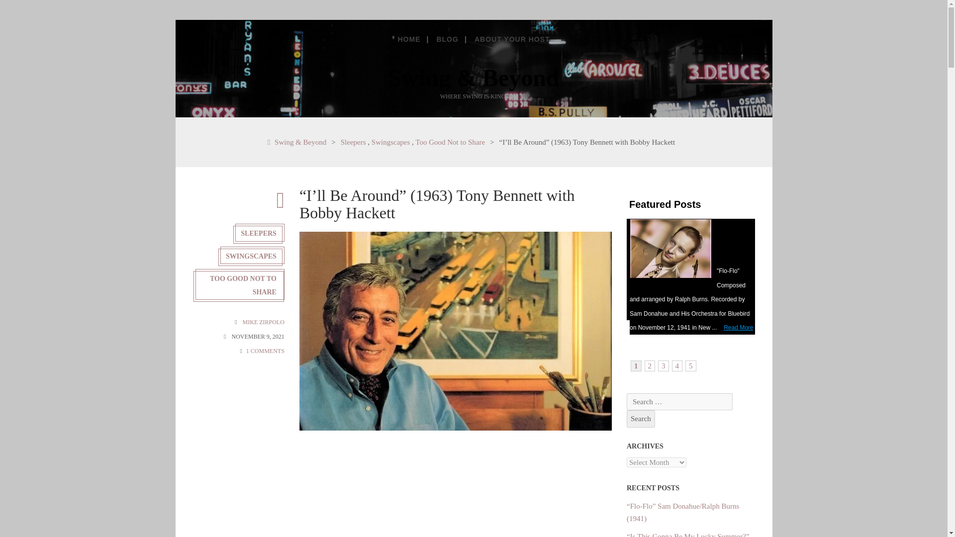 This screenshot has width=955, height=537. What do you see at coordinates (253, 256) in the screenshot?
I see `SWINGSCAPES` at bounding box center [253, 256].